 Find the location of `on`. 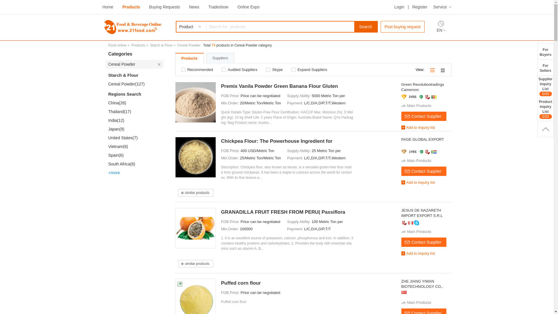

on is located at coordinates (269, 68).